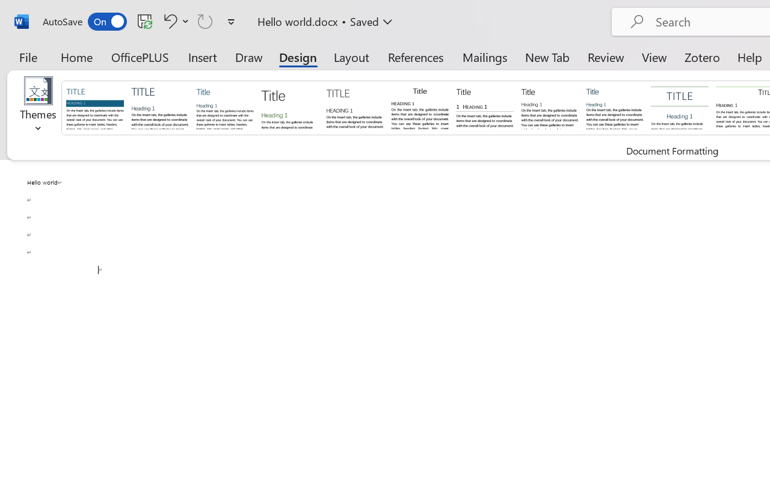 Image resolution: width=770 pixels, height=481 pixels. Describe the element at coordinates (351, 57) in the screenshot. I see `Layout` at that location.